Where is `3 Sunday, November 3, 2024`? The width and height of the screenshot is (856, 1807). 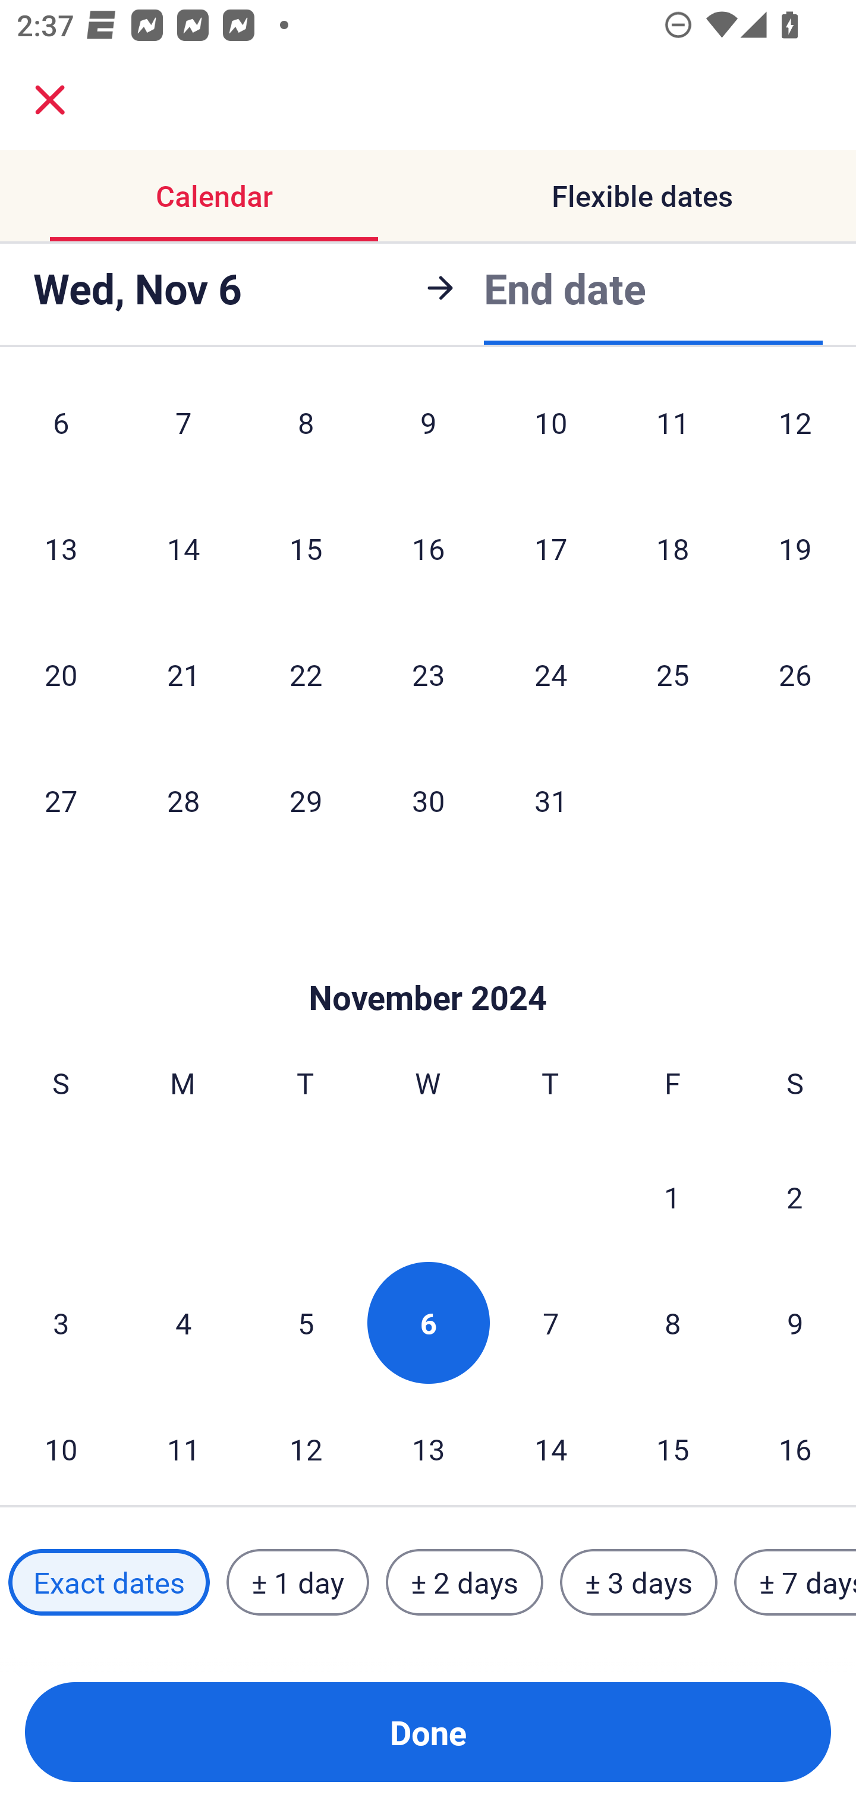 3 Sunday, November 3, 2024 is located at coordinates (61, 1322).